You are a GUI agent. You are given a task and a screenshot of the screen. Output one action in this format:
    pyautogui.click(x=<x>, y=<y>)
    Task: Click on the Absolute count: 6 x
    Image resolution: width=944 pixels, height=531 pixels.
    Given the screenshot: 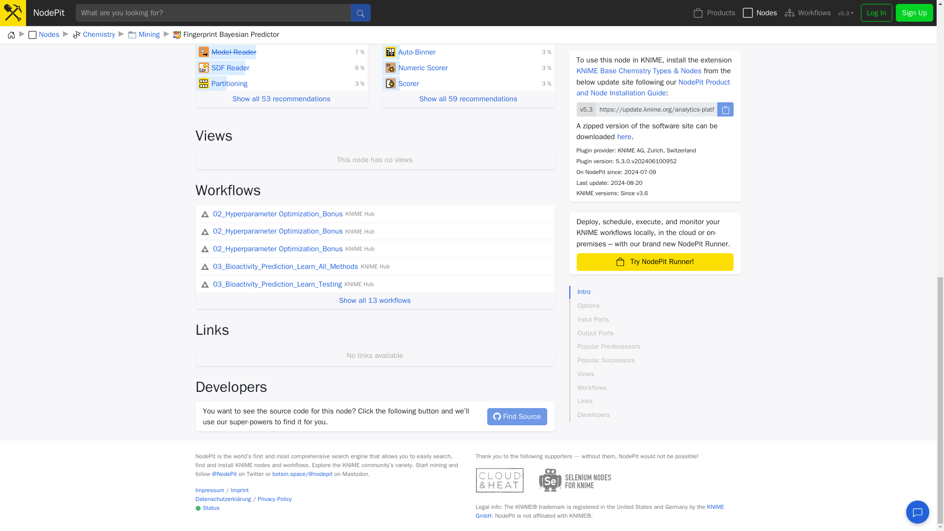 What is the action you would take?
    pyautogui.click(x=359, y=84)
    